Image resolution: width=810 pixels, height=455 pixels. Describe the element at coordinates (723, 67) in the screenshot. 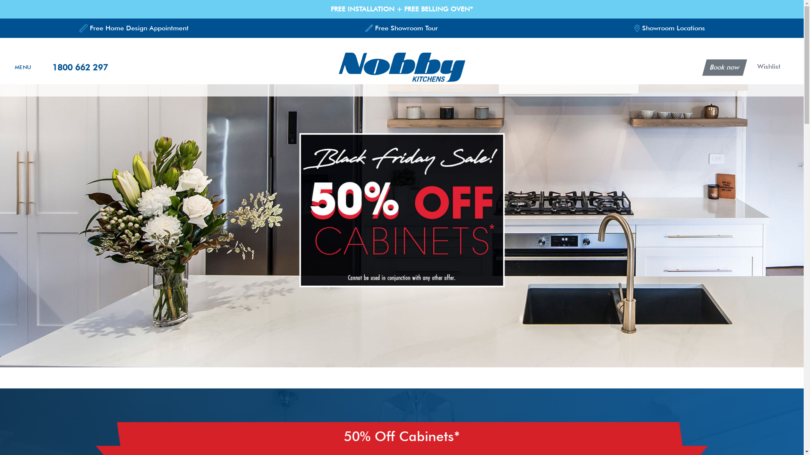

I see `Book now` at that location.